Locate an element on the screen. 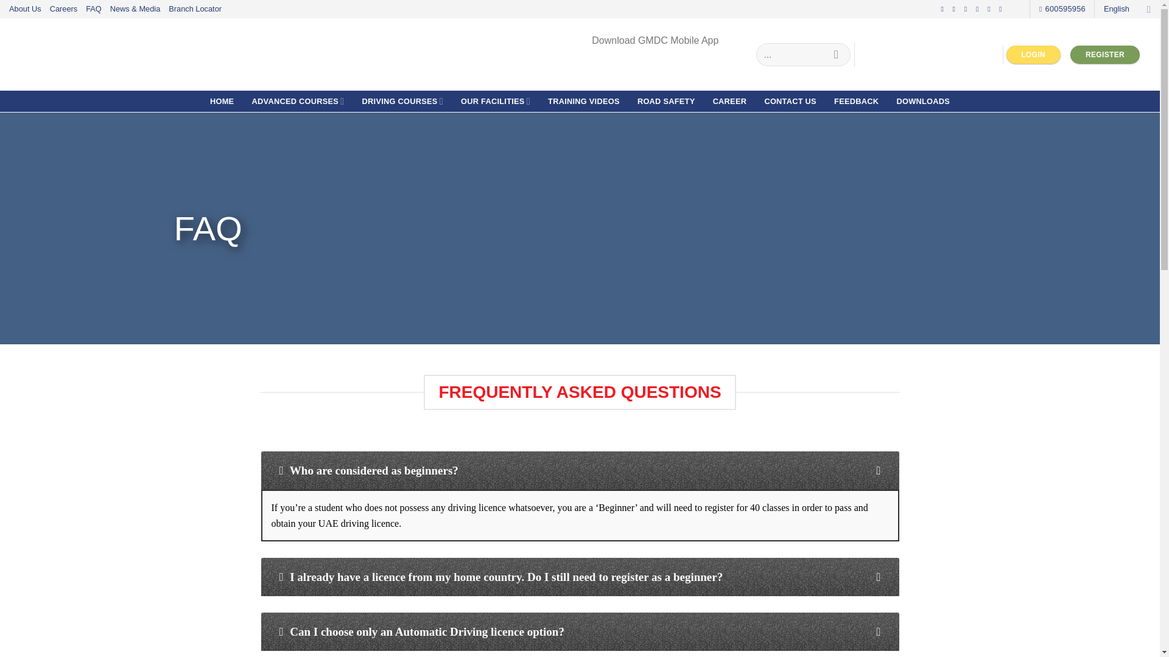 The image size is (1169, 657). Follow on LinkedIn is located at coordinates (991, 9).